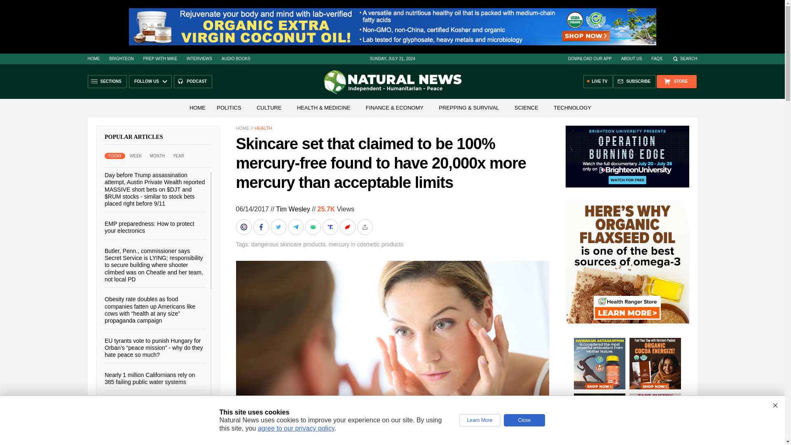 Image resolution: width=791 pixels, height=445 pixels. I want to click on Search, so click(685, 59).